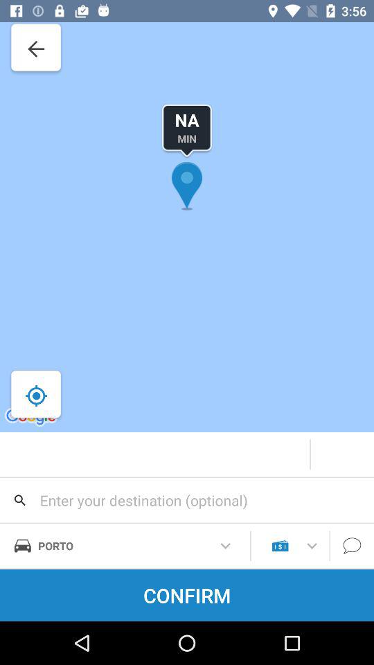 Image resolution: width=374 pixels, height=665 pixels. I want to click on click on the location icon, so click(187, 216).